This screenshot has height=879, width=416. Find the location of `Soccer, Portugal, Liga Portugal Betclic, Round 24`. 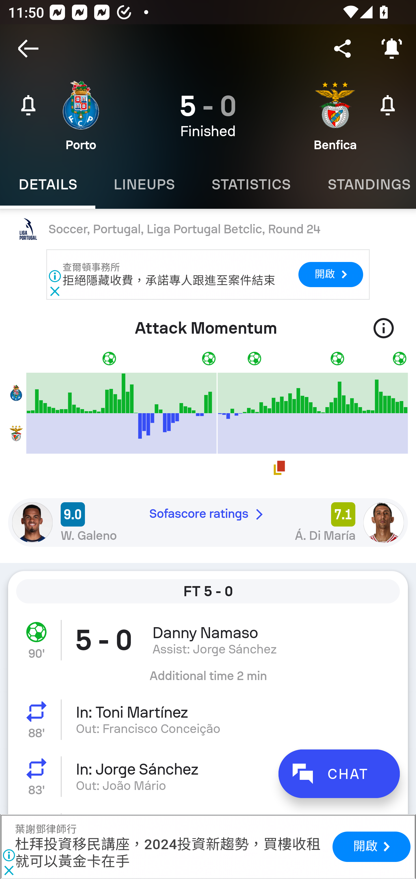

Soccer, Portugal, Liga Portugal Betclic, Round 24 is located at coordinates (208, 229).